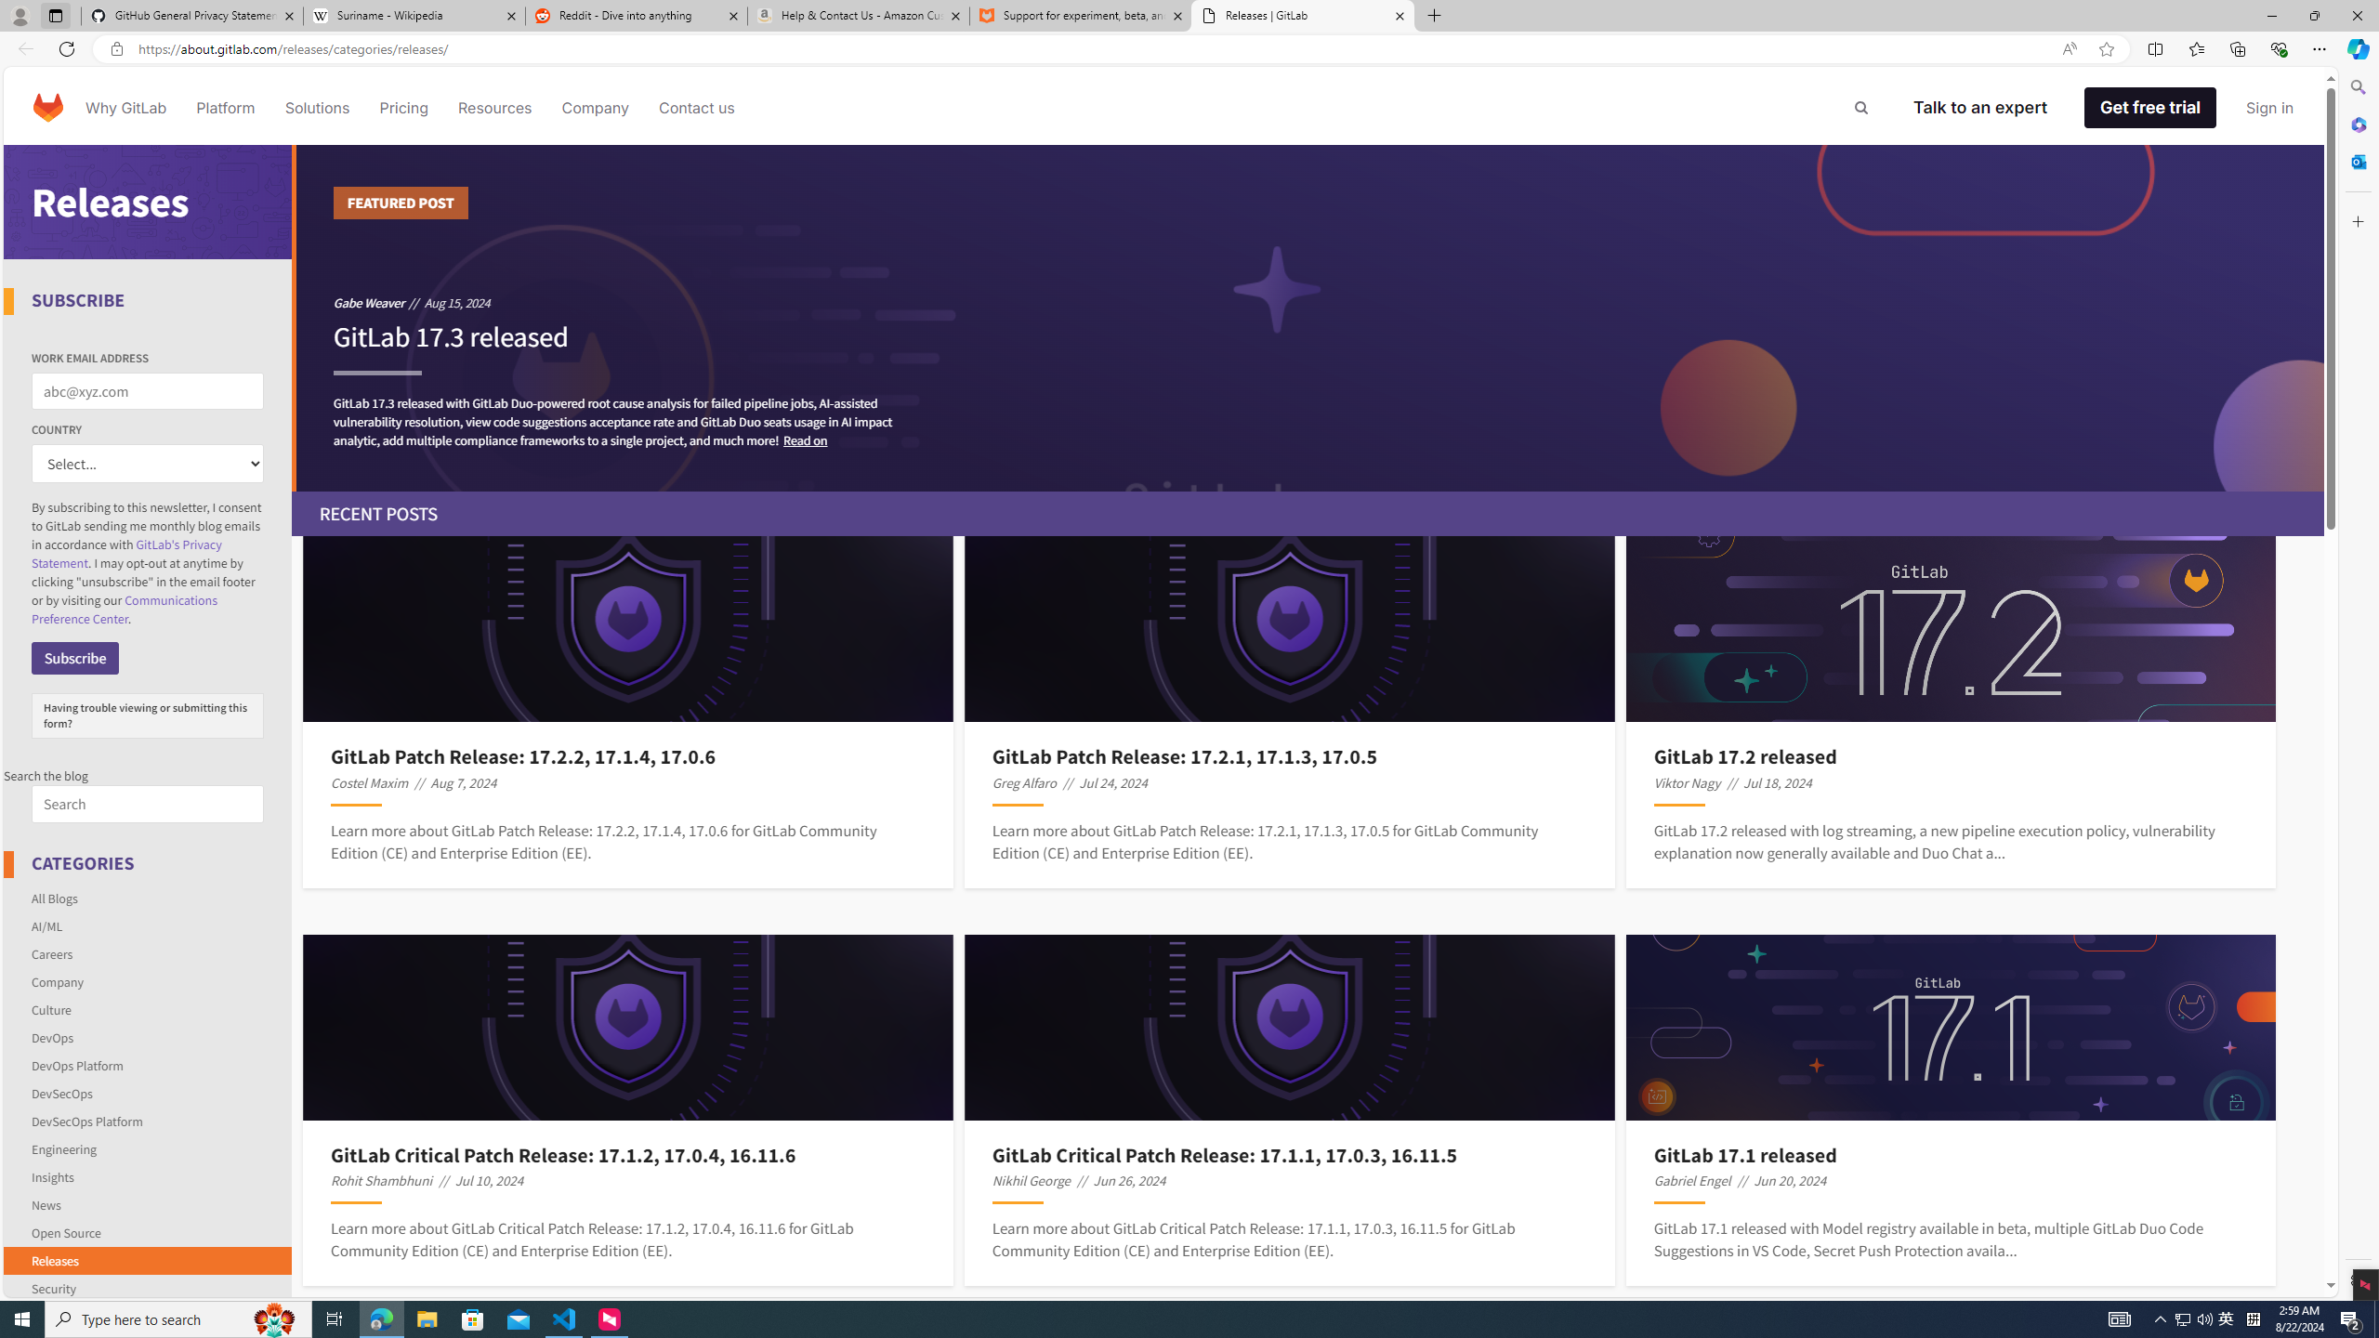 The width and height of the screenshot is (2379, 1338). I want to click on Security, so click(53, 1288).